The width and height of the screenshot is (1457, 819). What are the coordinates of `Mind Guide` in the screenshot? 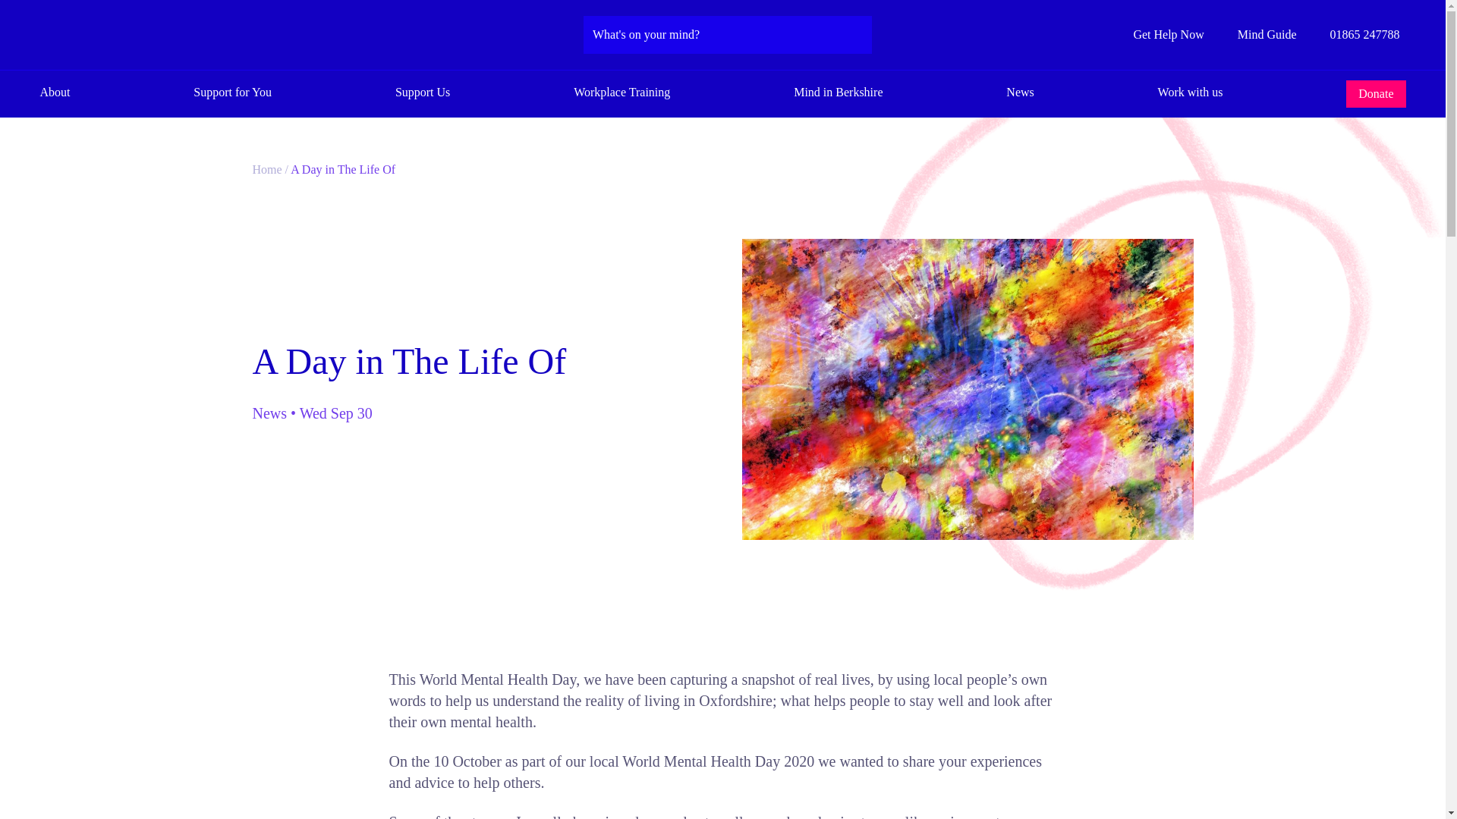 It's located at (1257, 35).